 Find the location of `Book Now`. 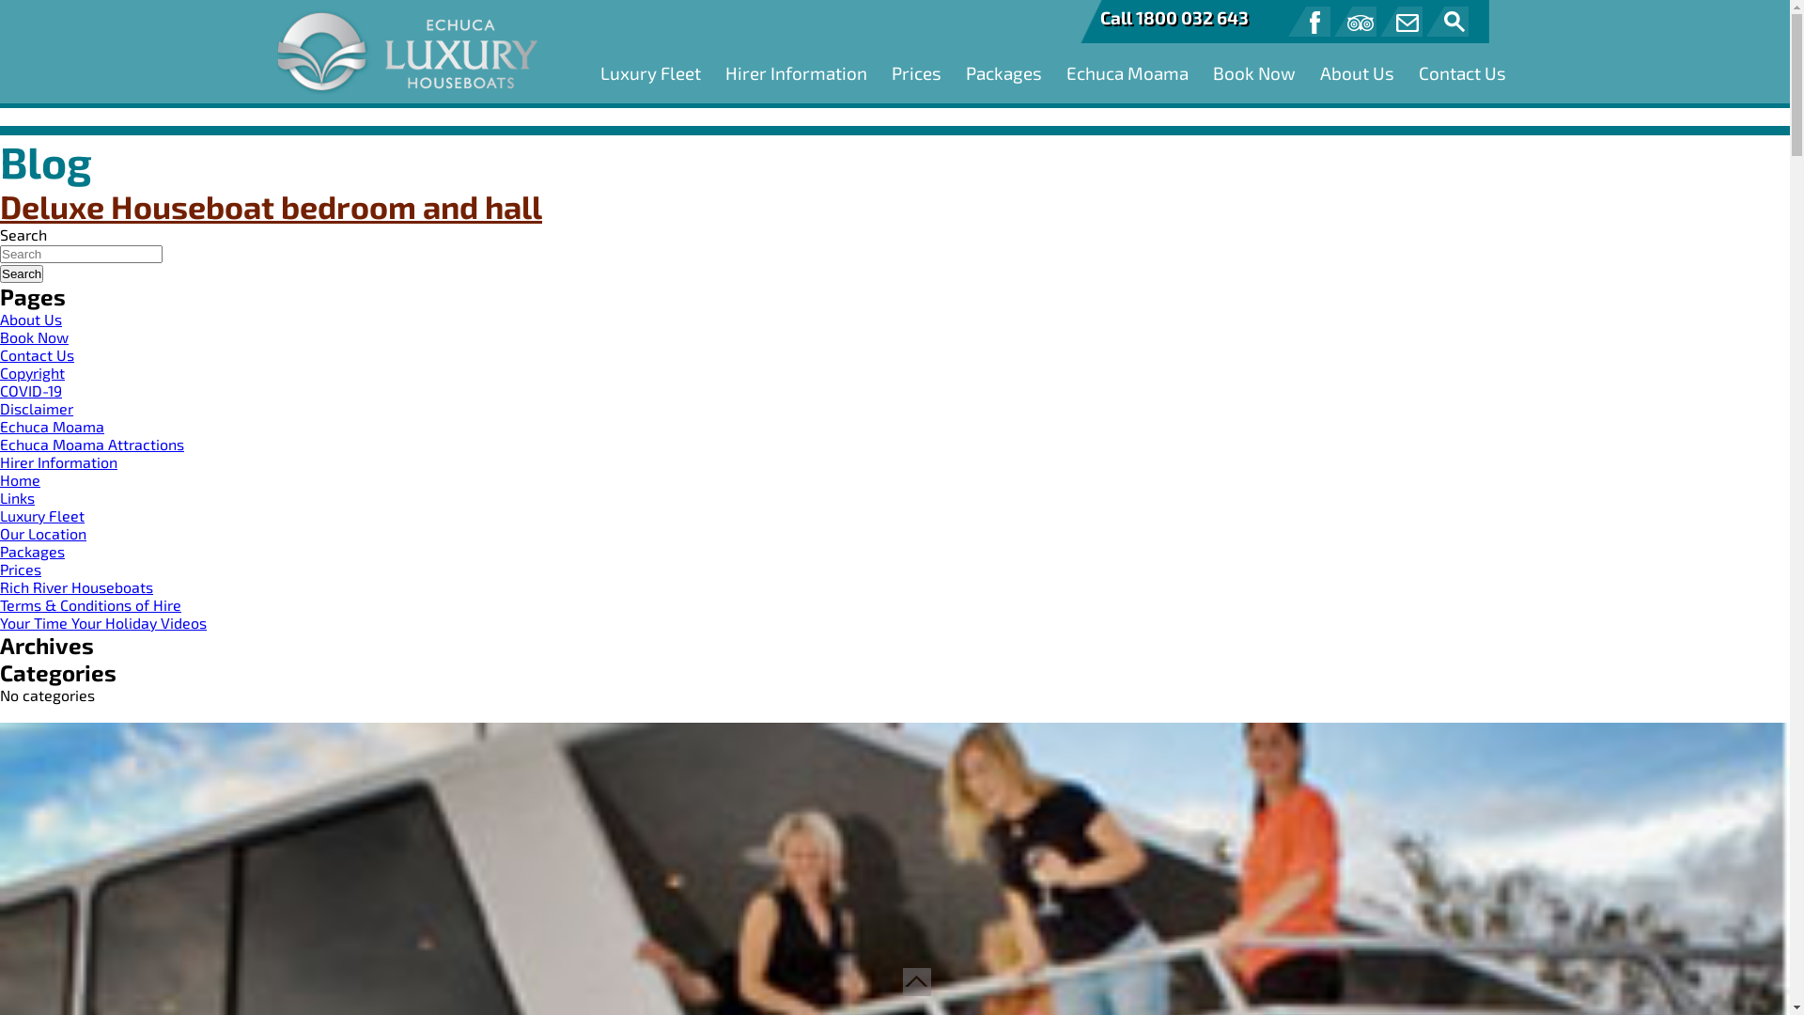

Book Now is located at coordinates (1249, 73).